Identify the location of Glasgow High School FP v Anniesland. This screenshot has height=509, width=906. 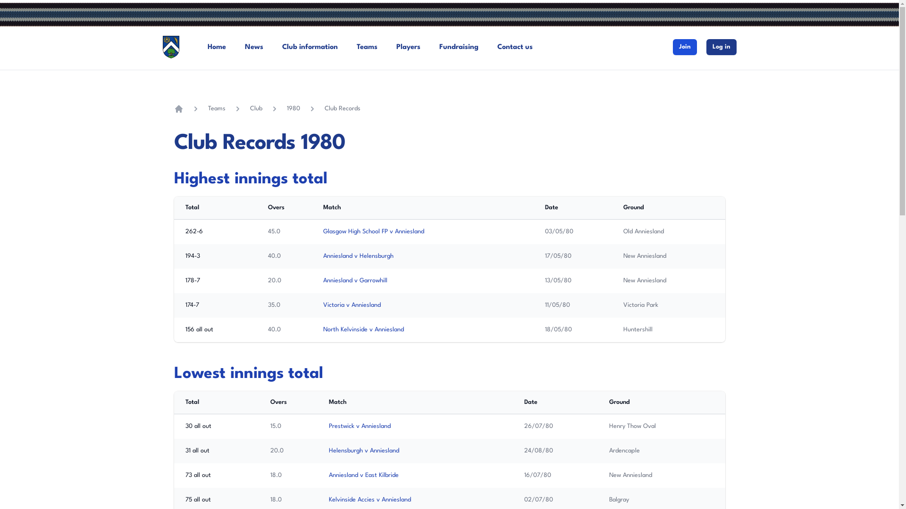
(374, 232).